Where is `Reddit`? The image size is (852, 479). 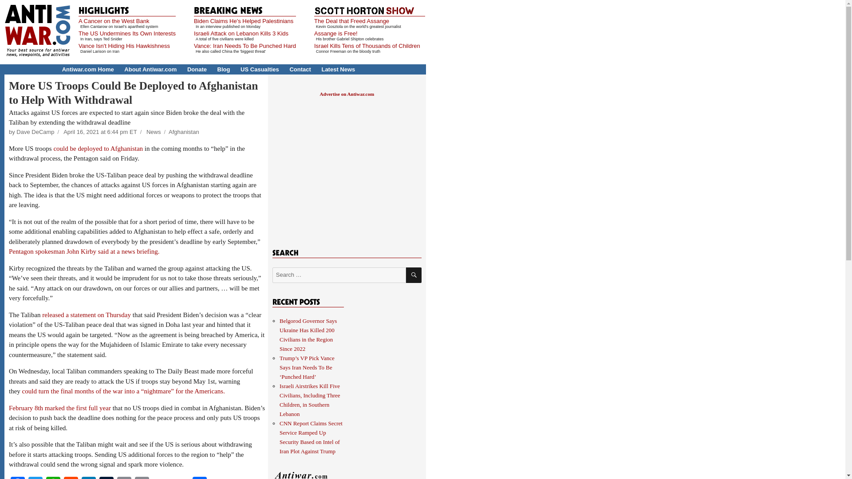
Reddit is located at coordinates (71, 478).